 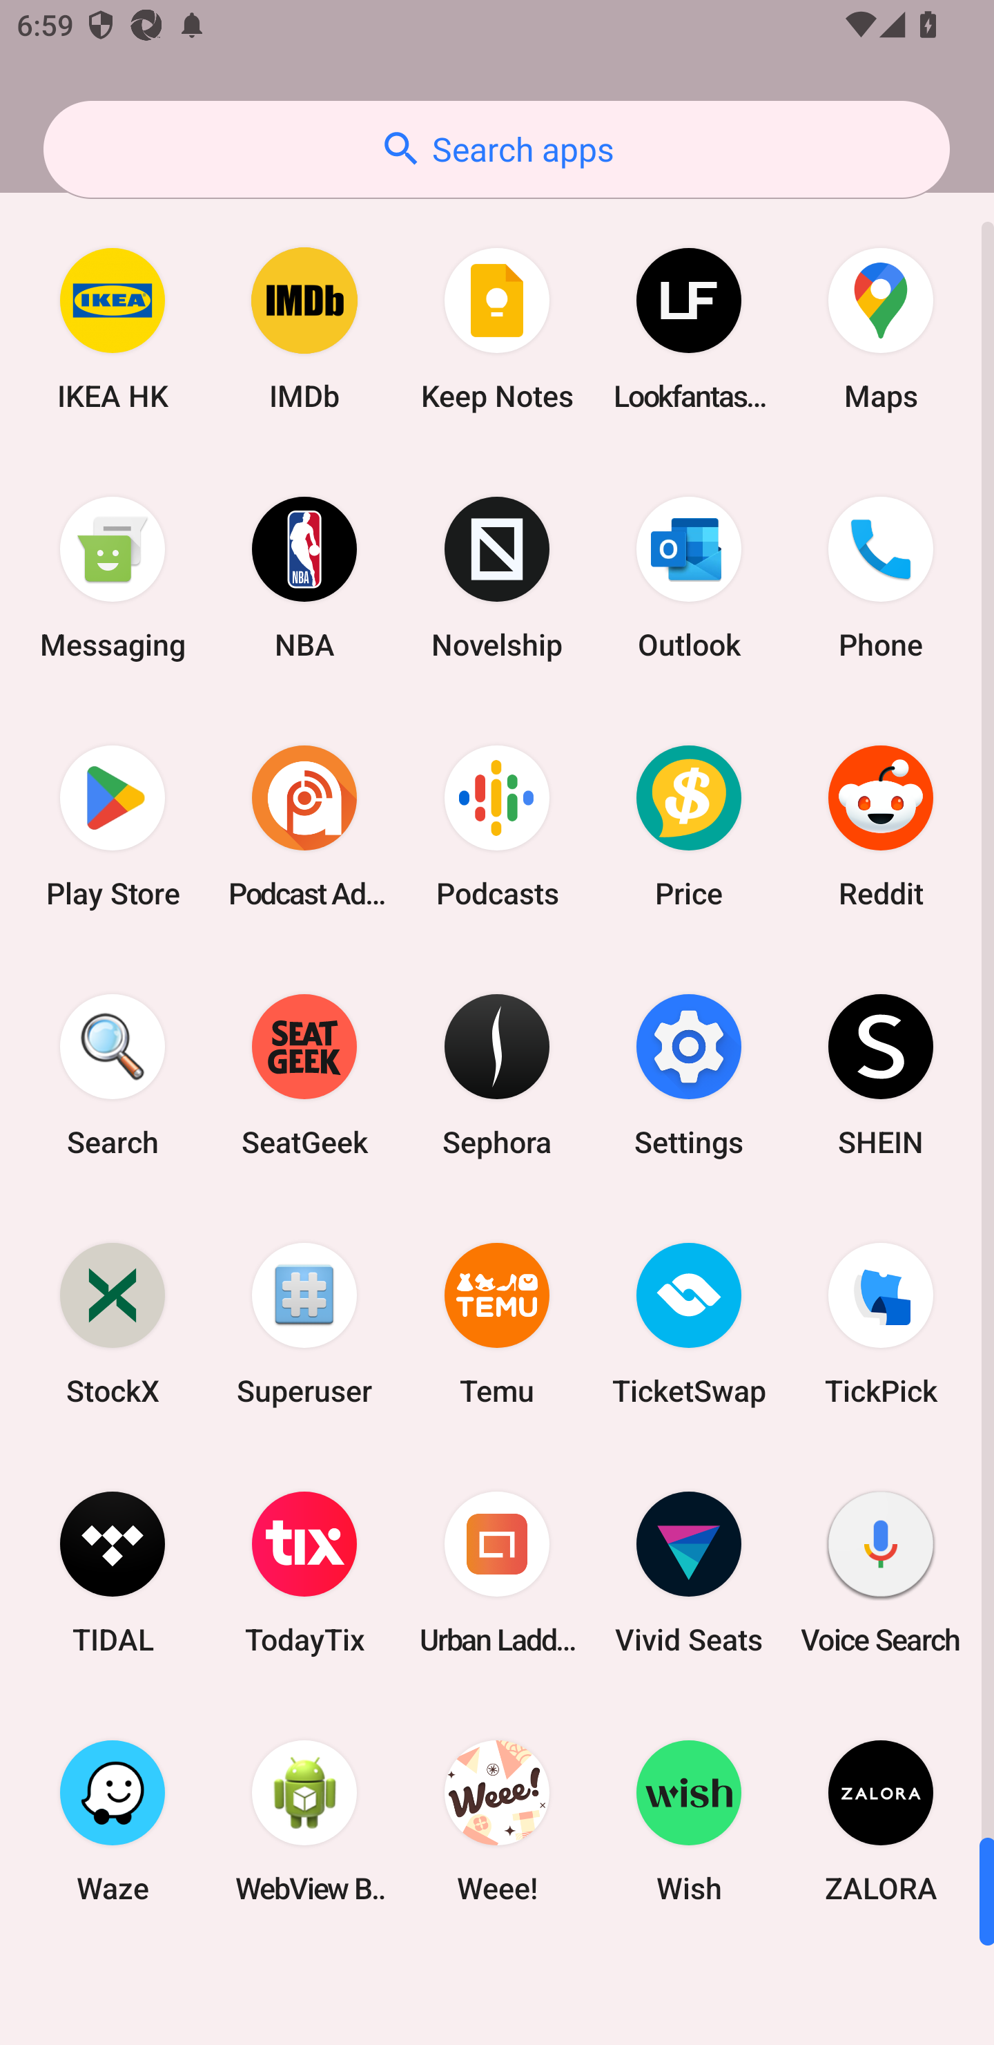 I want to click on Outlook, so click(x=689, y=578).